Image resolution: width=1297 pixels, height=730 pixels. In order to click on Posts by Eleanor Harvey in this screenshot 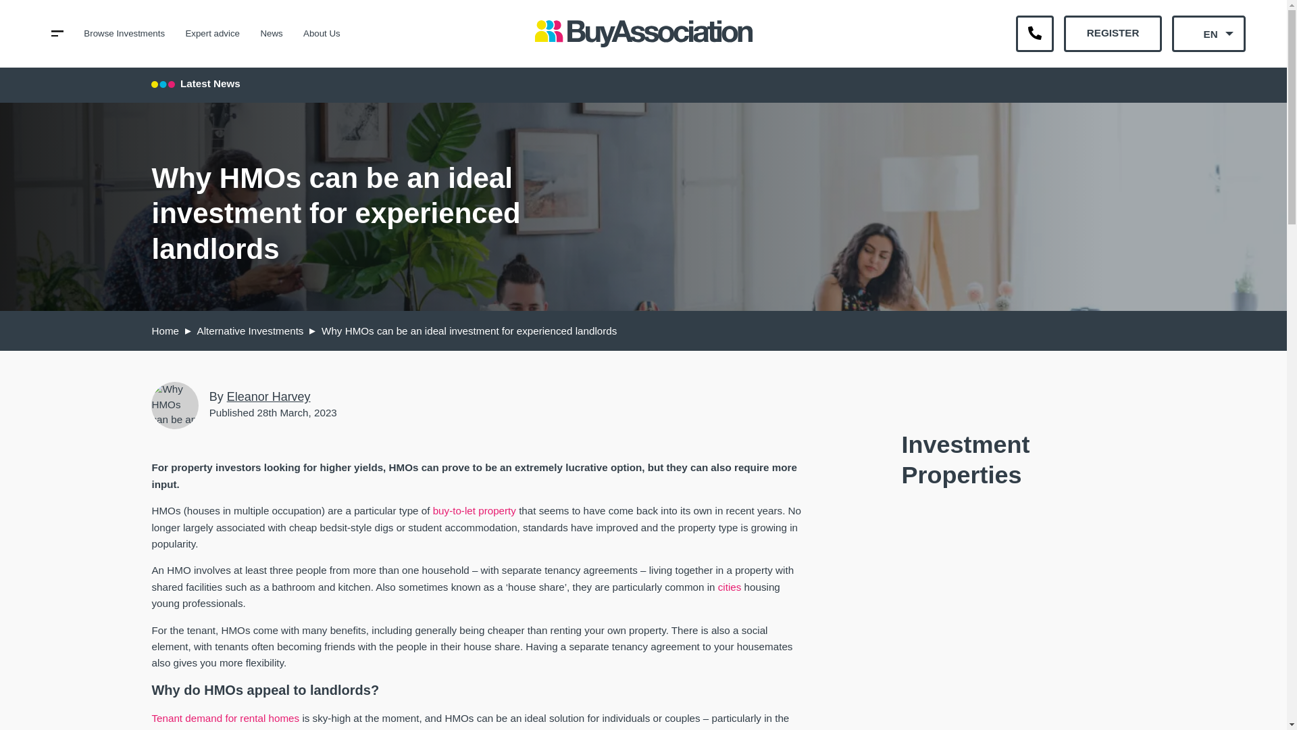, I will do `click(269, 396)`.